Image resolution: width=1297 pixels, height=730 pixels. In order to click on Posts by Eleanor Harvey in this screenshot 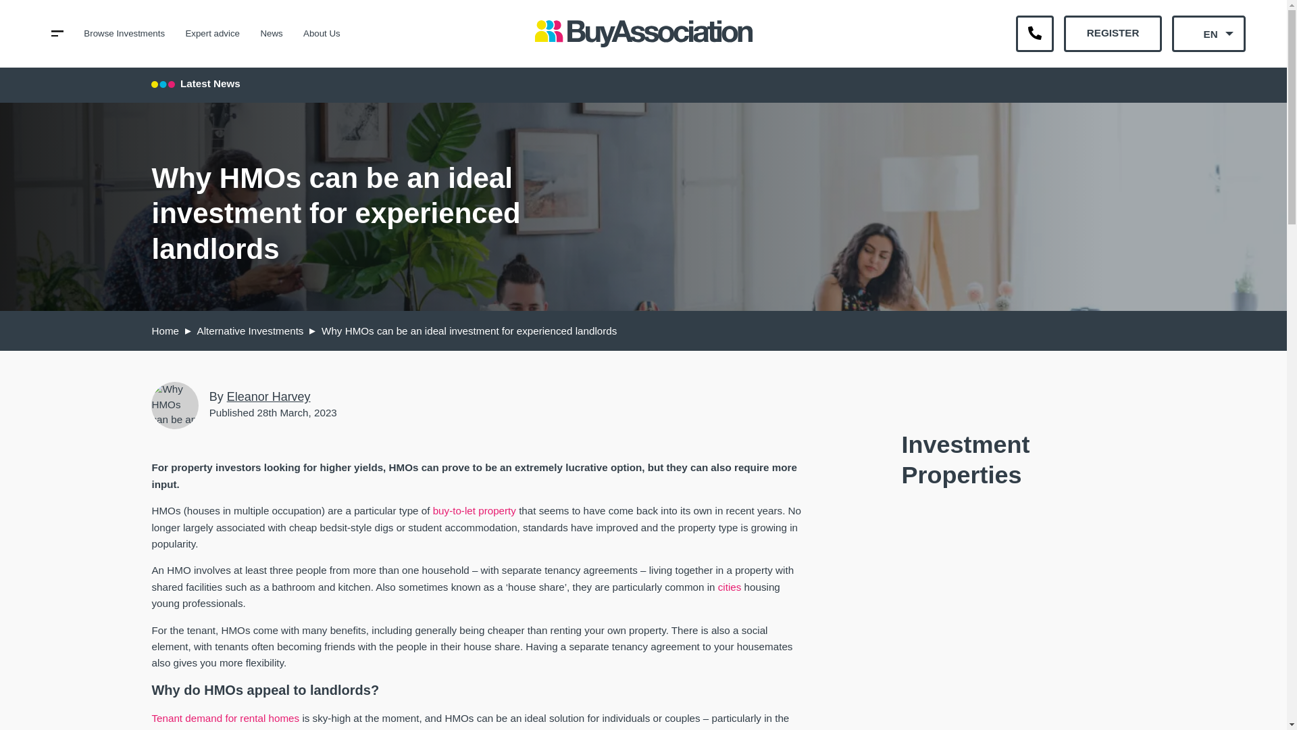, I will do `click(269, 396)`.